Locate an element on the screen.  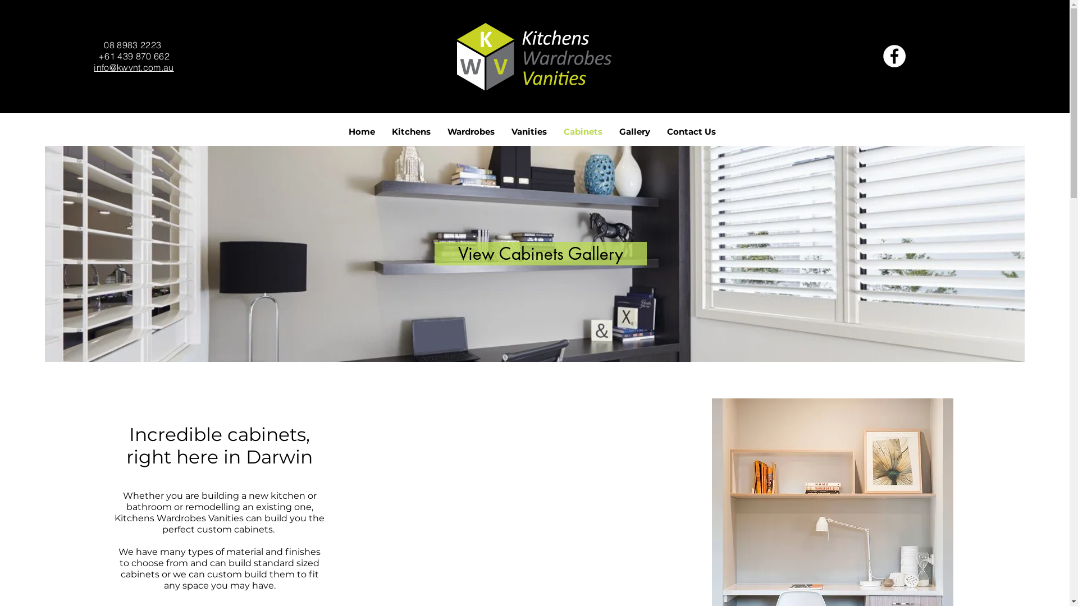
Vanities is located at coordinates (529, 132).